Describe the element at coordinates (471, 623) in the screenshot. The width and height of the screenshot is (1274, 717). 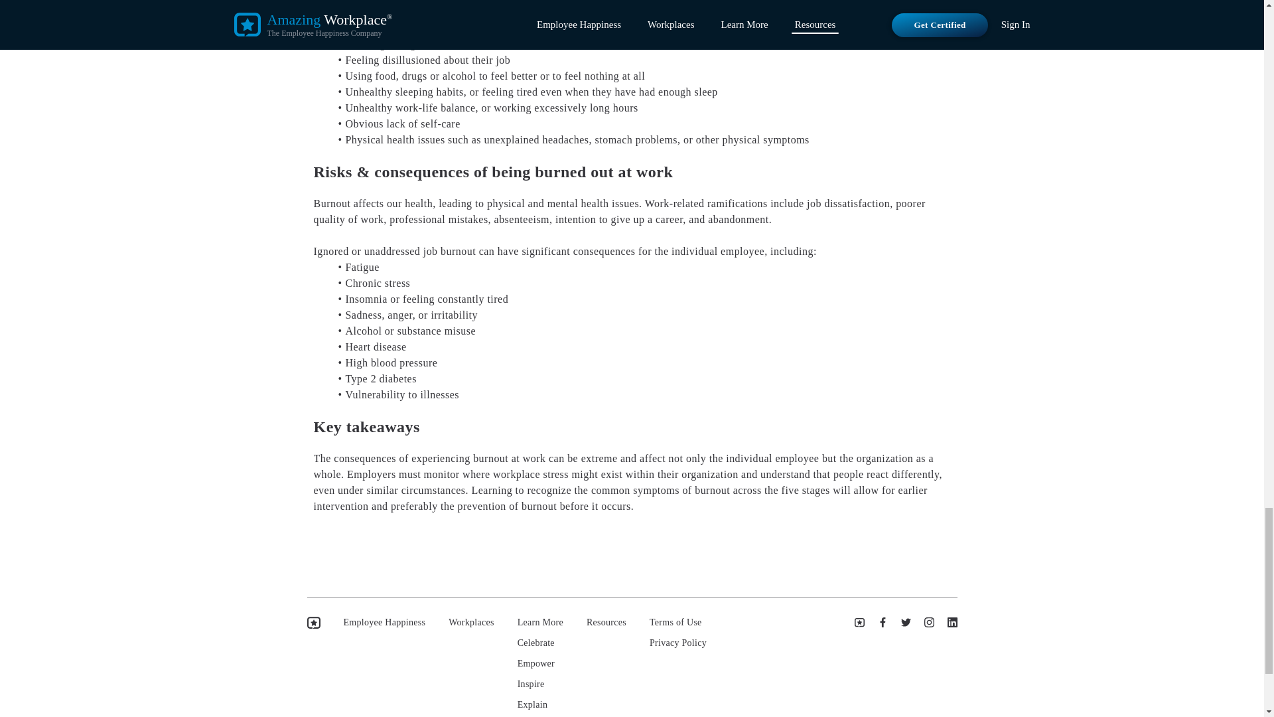
I see `Workplaces` at that location.